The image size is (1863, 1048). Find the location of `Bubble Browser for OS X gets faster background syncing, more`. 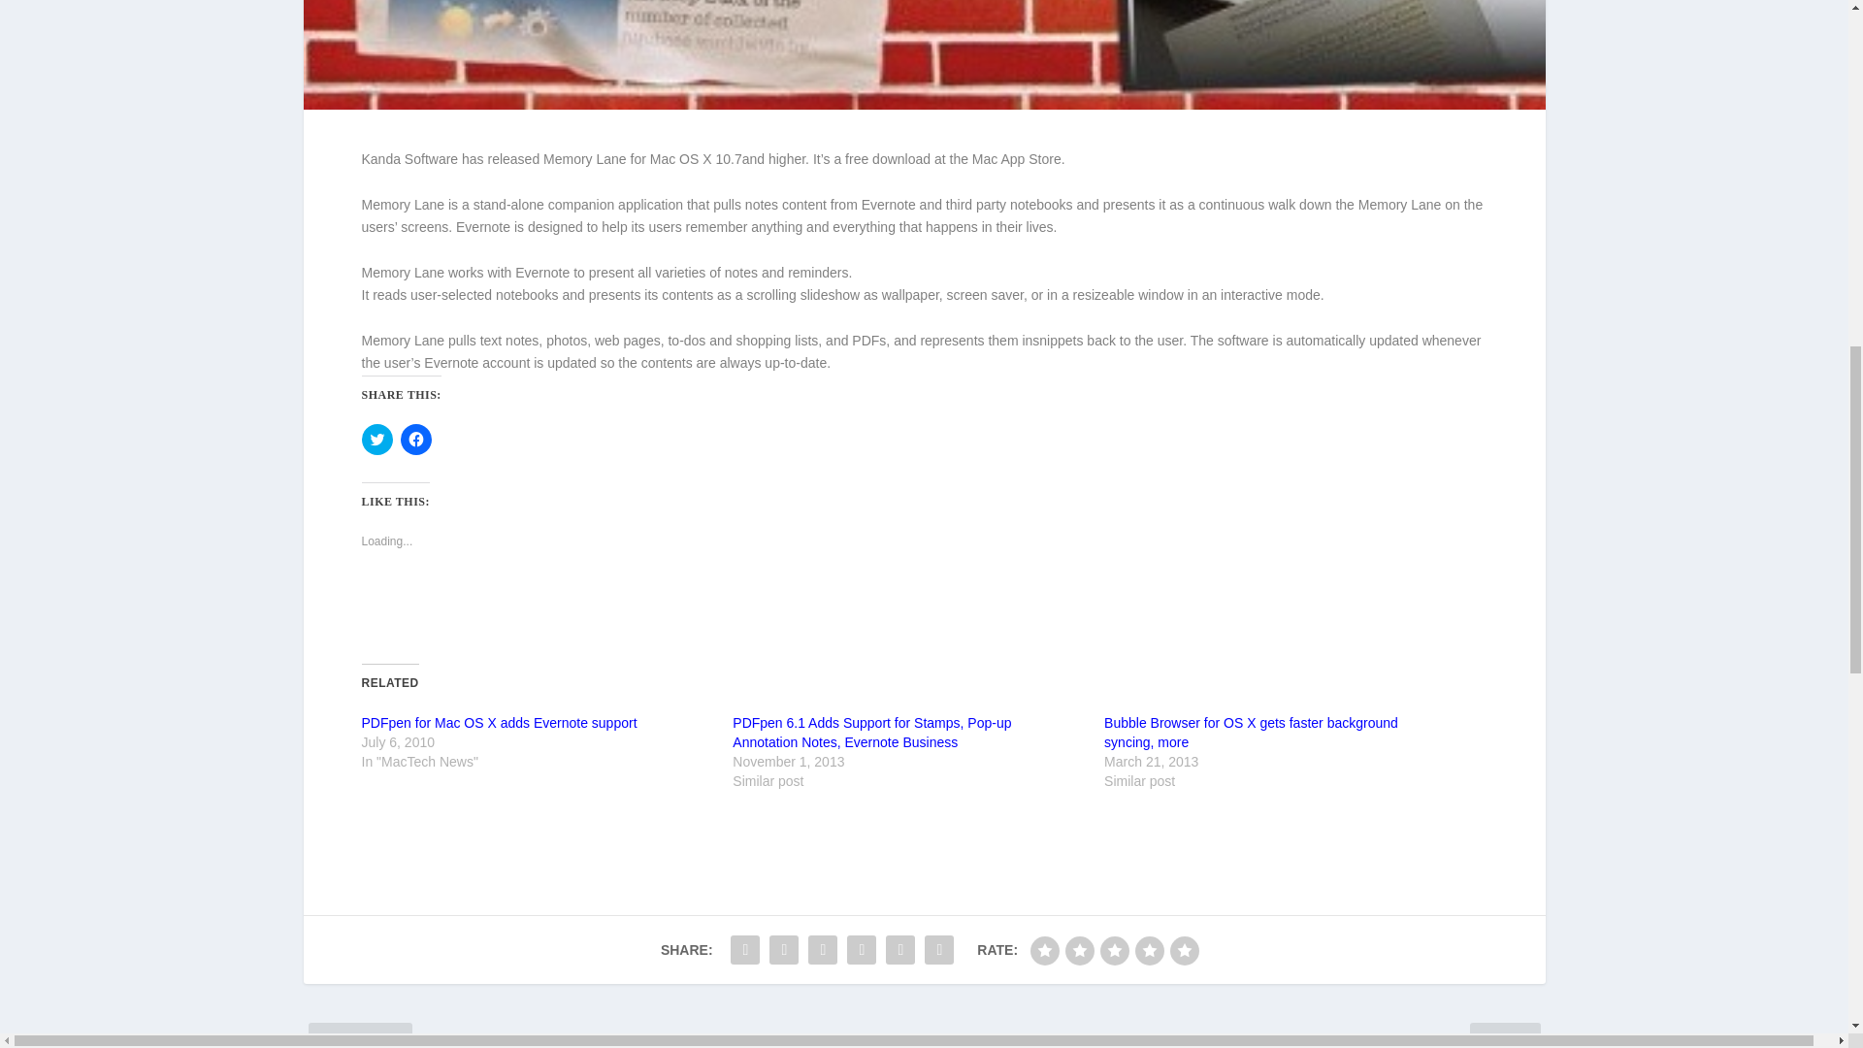

Bubble Browser for OS X gets faster background syncing, more is located at coordinates (1252, 732).